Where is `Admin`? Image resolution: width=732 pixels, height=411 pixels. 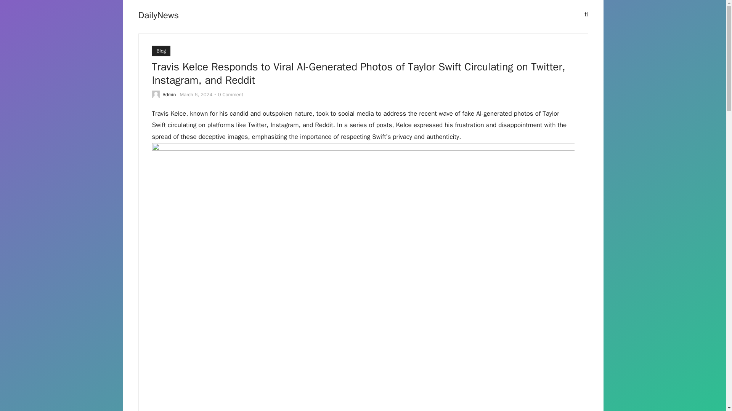 Admin is located at coordinates (169, 94).